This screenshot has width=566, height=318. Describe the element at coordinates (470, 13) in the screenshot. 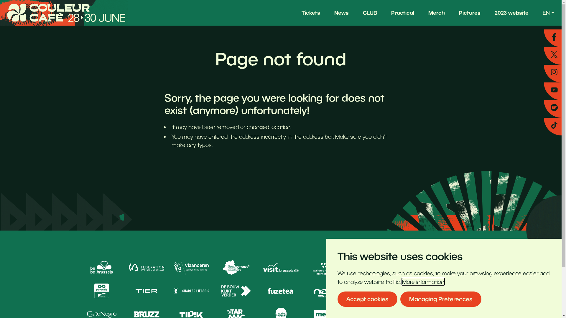

I see `Pictures` at that location.